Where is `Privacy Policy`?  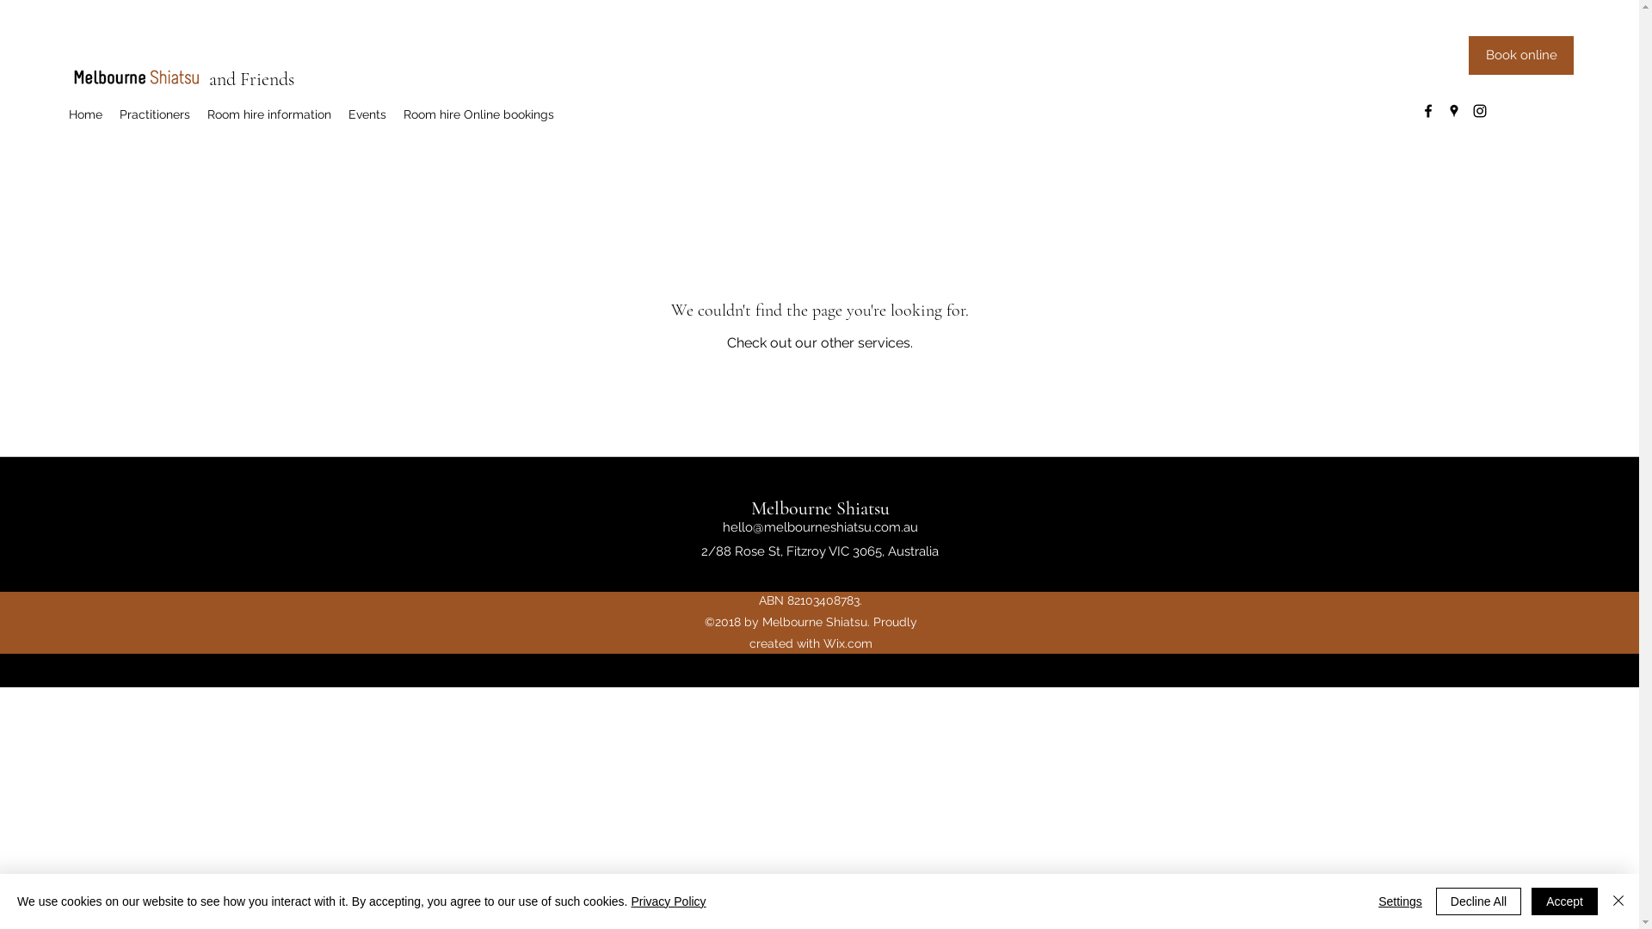
Privacy Policy is located at coordinates (668, 901).